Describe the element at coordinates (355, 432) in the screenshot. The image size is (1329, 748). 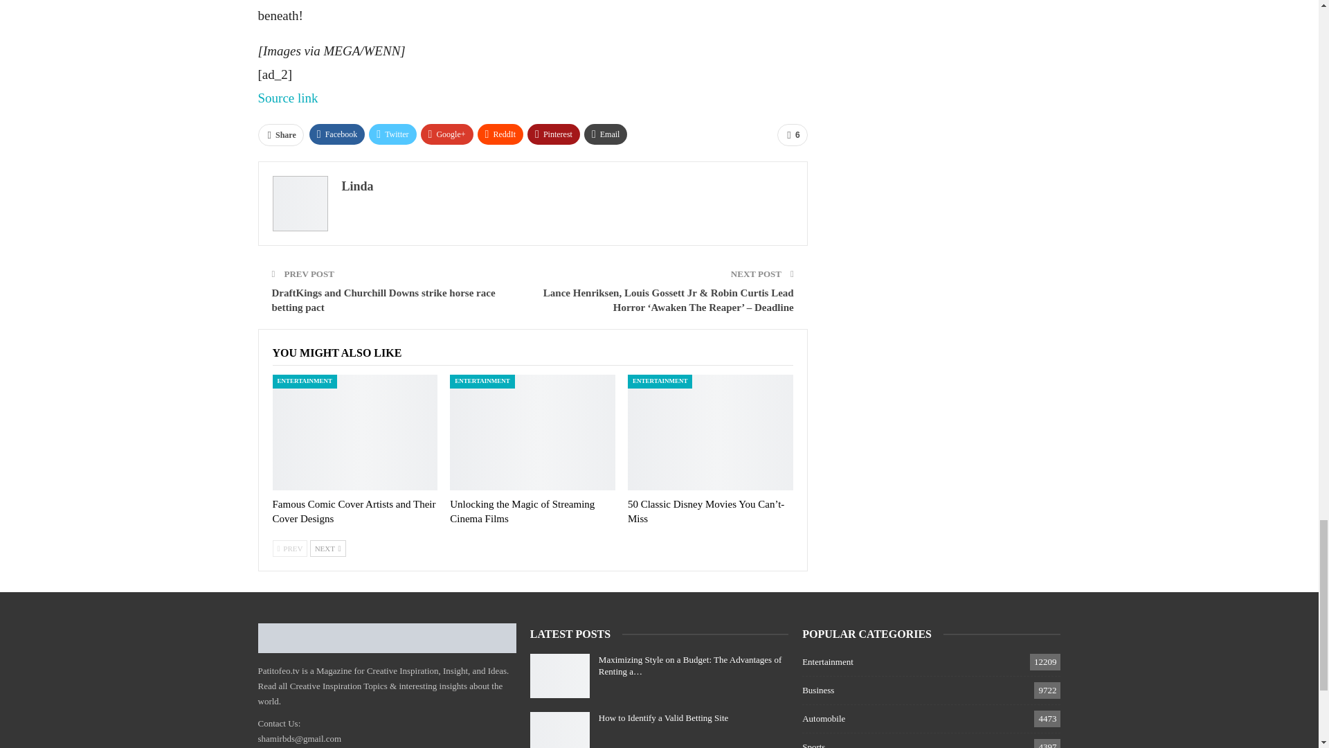
I see `Famous Comic Cover Artists and Their Cover Designs` at that location.